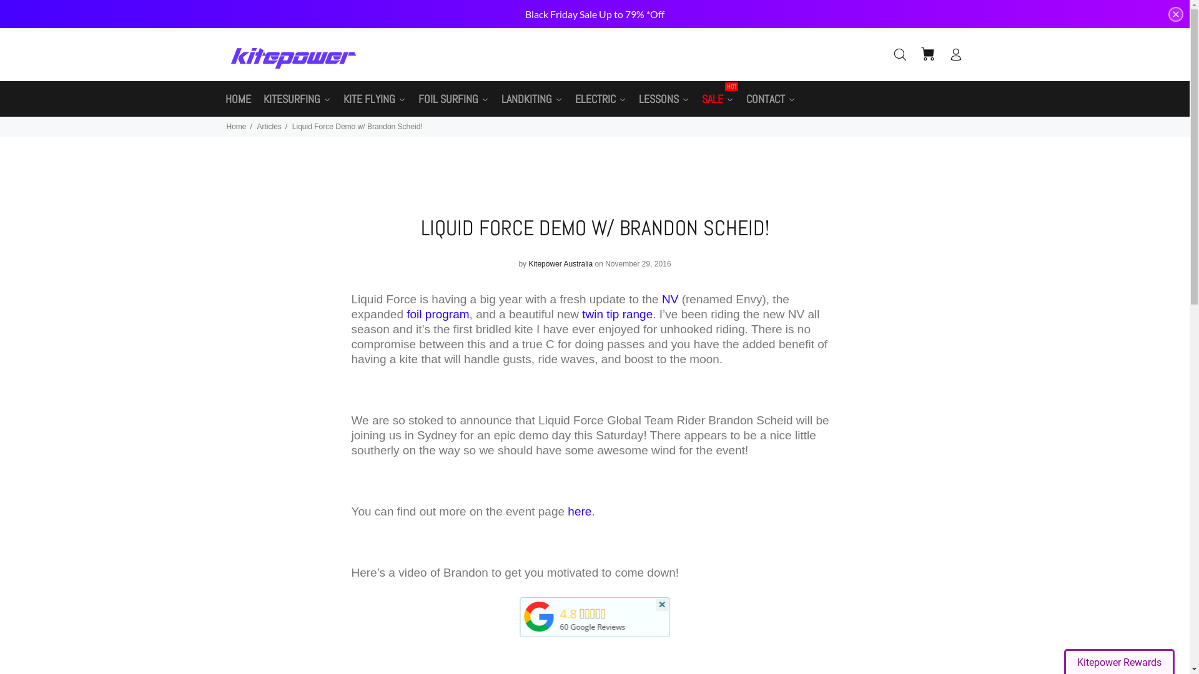 This screenshot has width=1199, height=674. I want to click on CONTACT, so click(771, 99).